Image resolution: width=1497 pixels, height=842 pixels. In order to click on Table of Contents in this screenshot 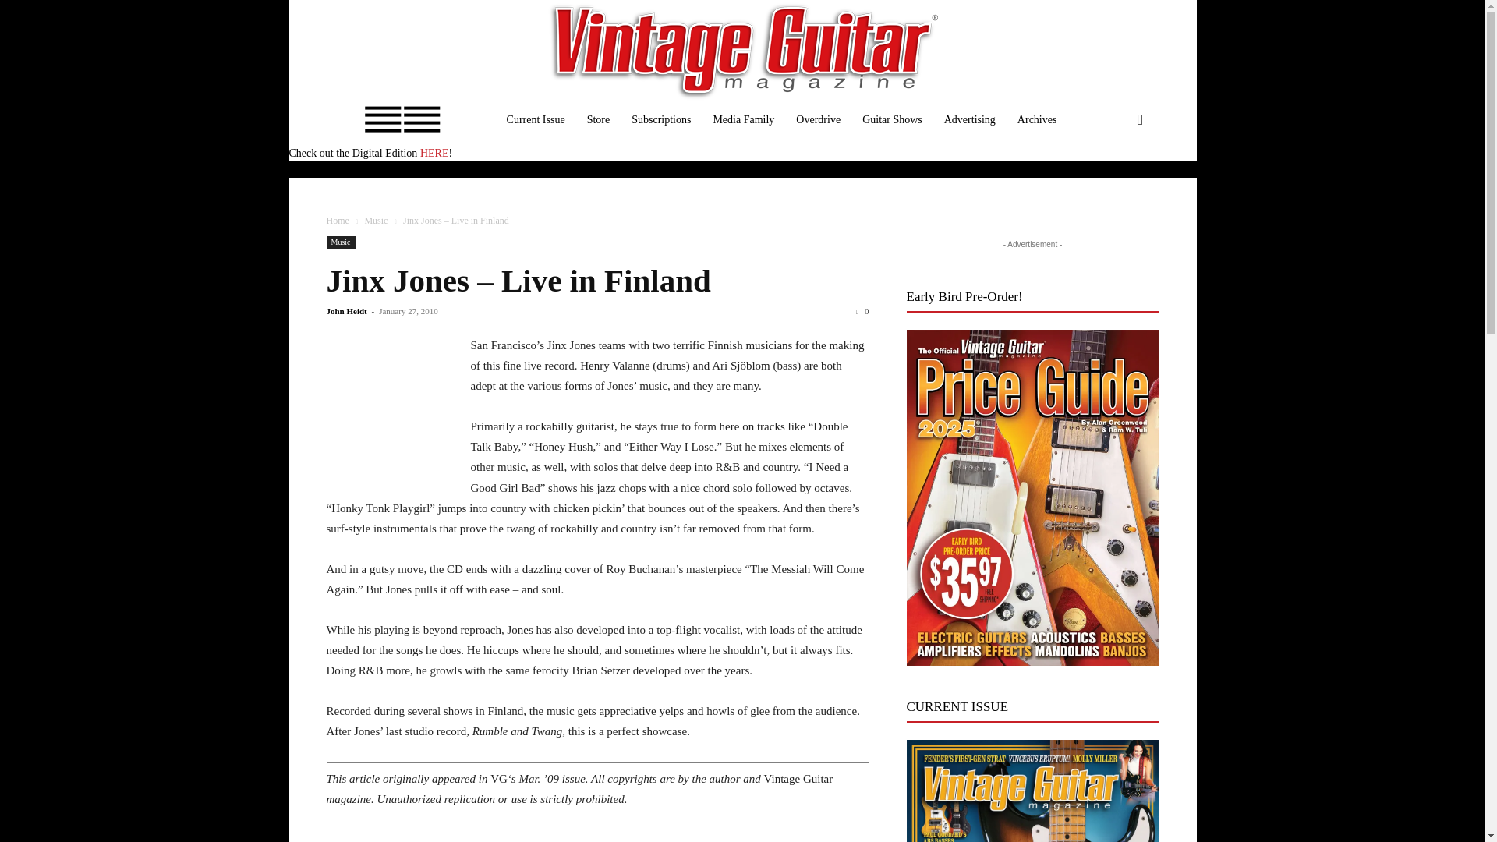, I will do `click(536, 120)`.